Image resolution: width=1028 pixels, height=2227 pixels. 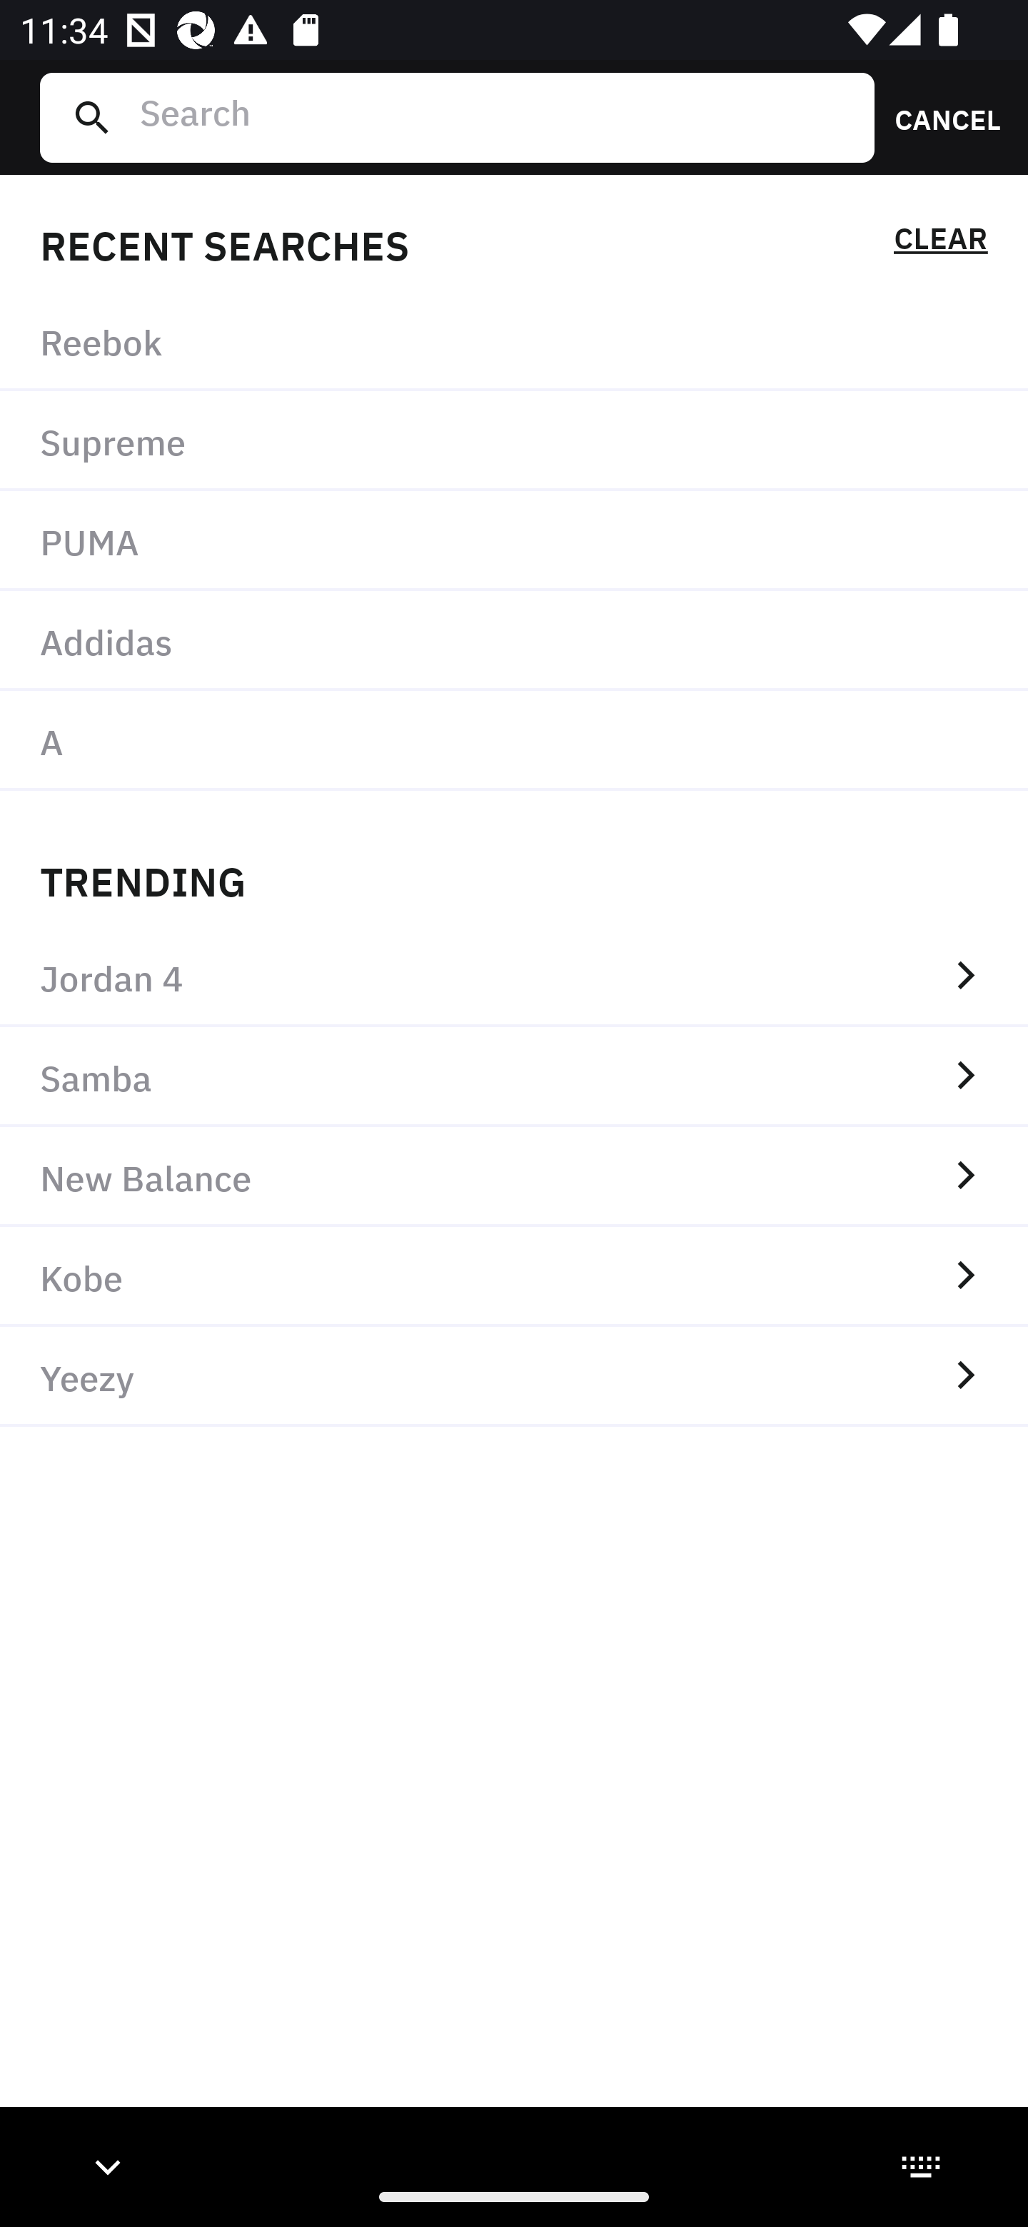 I want to click on CANCEL, so click(x=938, y=117).